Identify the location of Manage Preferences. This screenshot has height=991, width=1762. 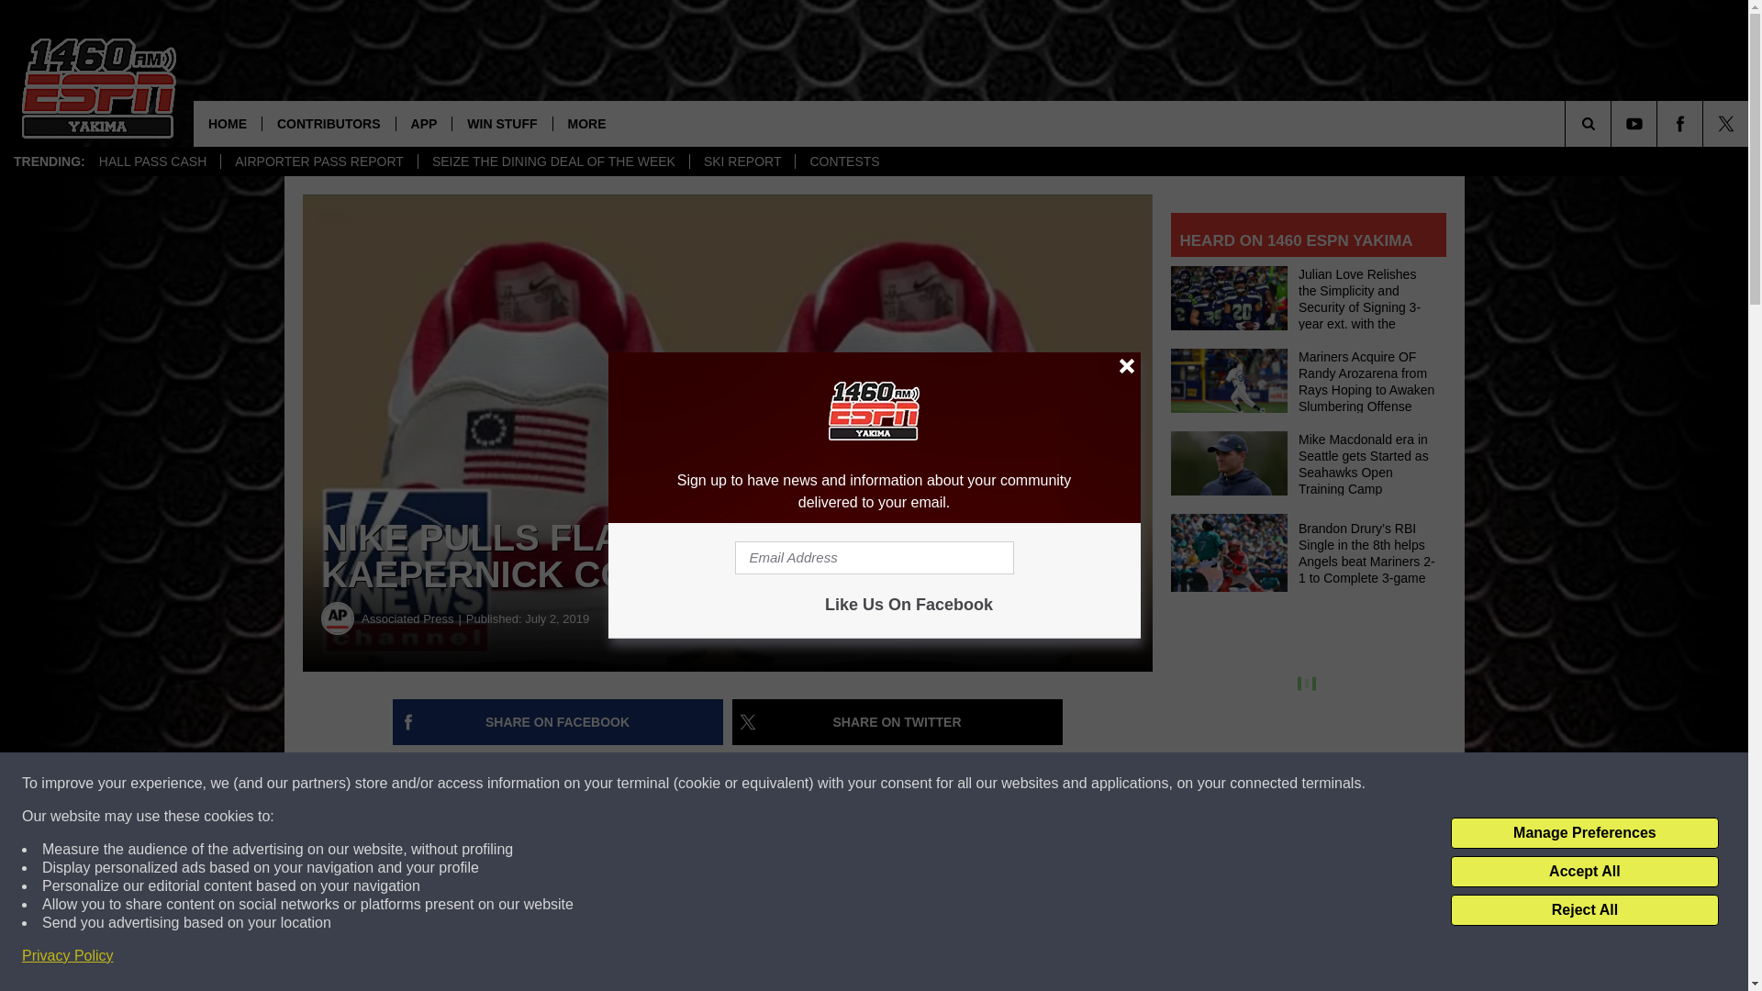
(1584, 833).